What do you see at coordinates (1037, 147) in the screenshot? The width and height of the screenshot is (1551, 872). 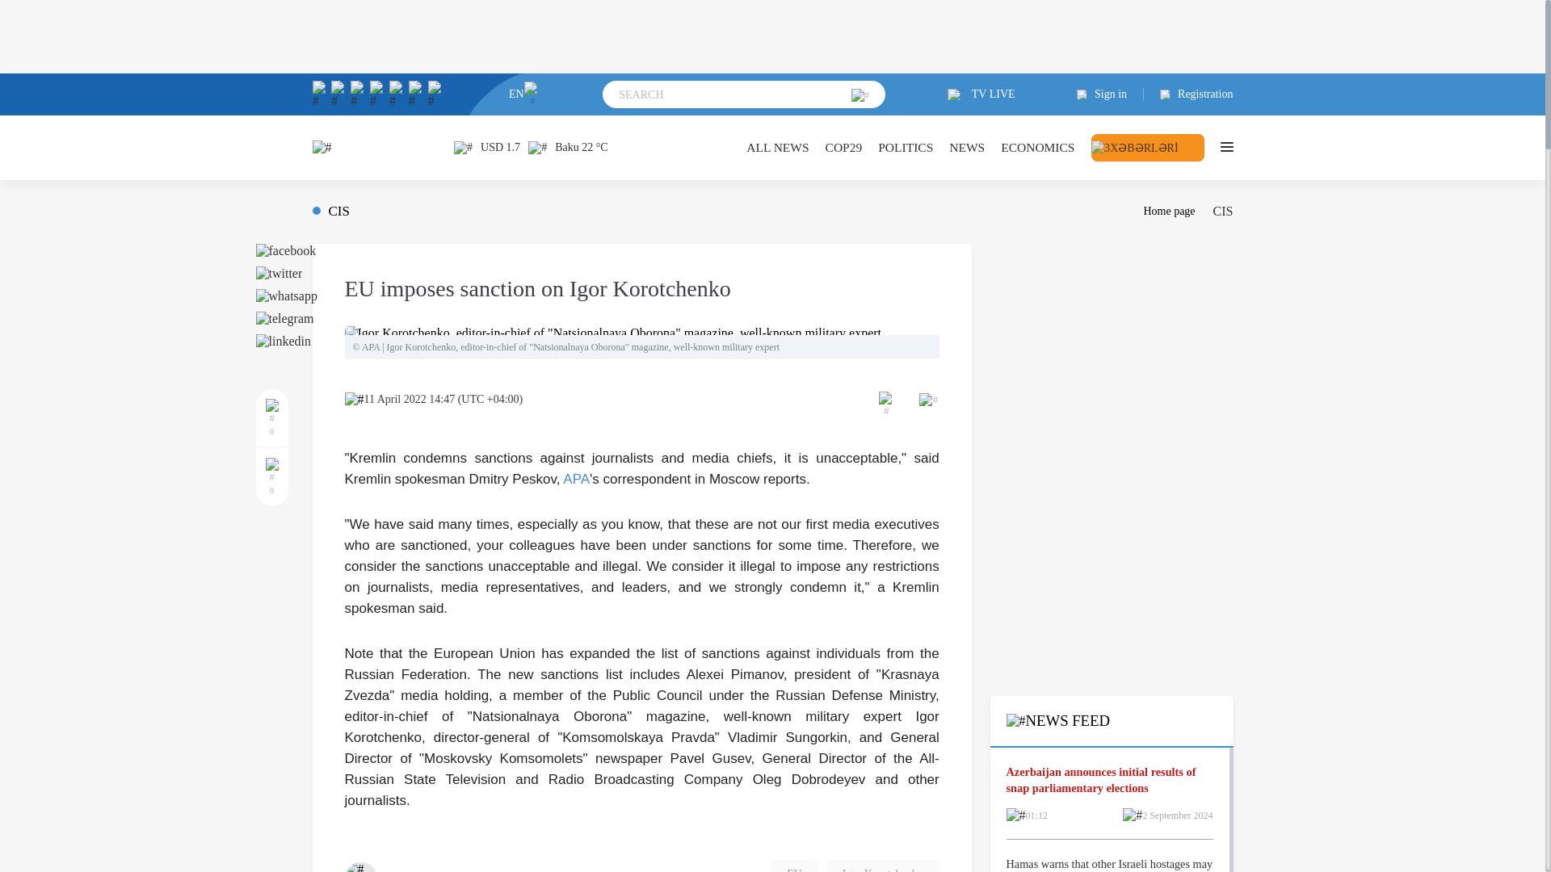 I see `ECONOMICS` at bounding box center [1037, 147].